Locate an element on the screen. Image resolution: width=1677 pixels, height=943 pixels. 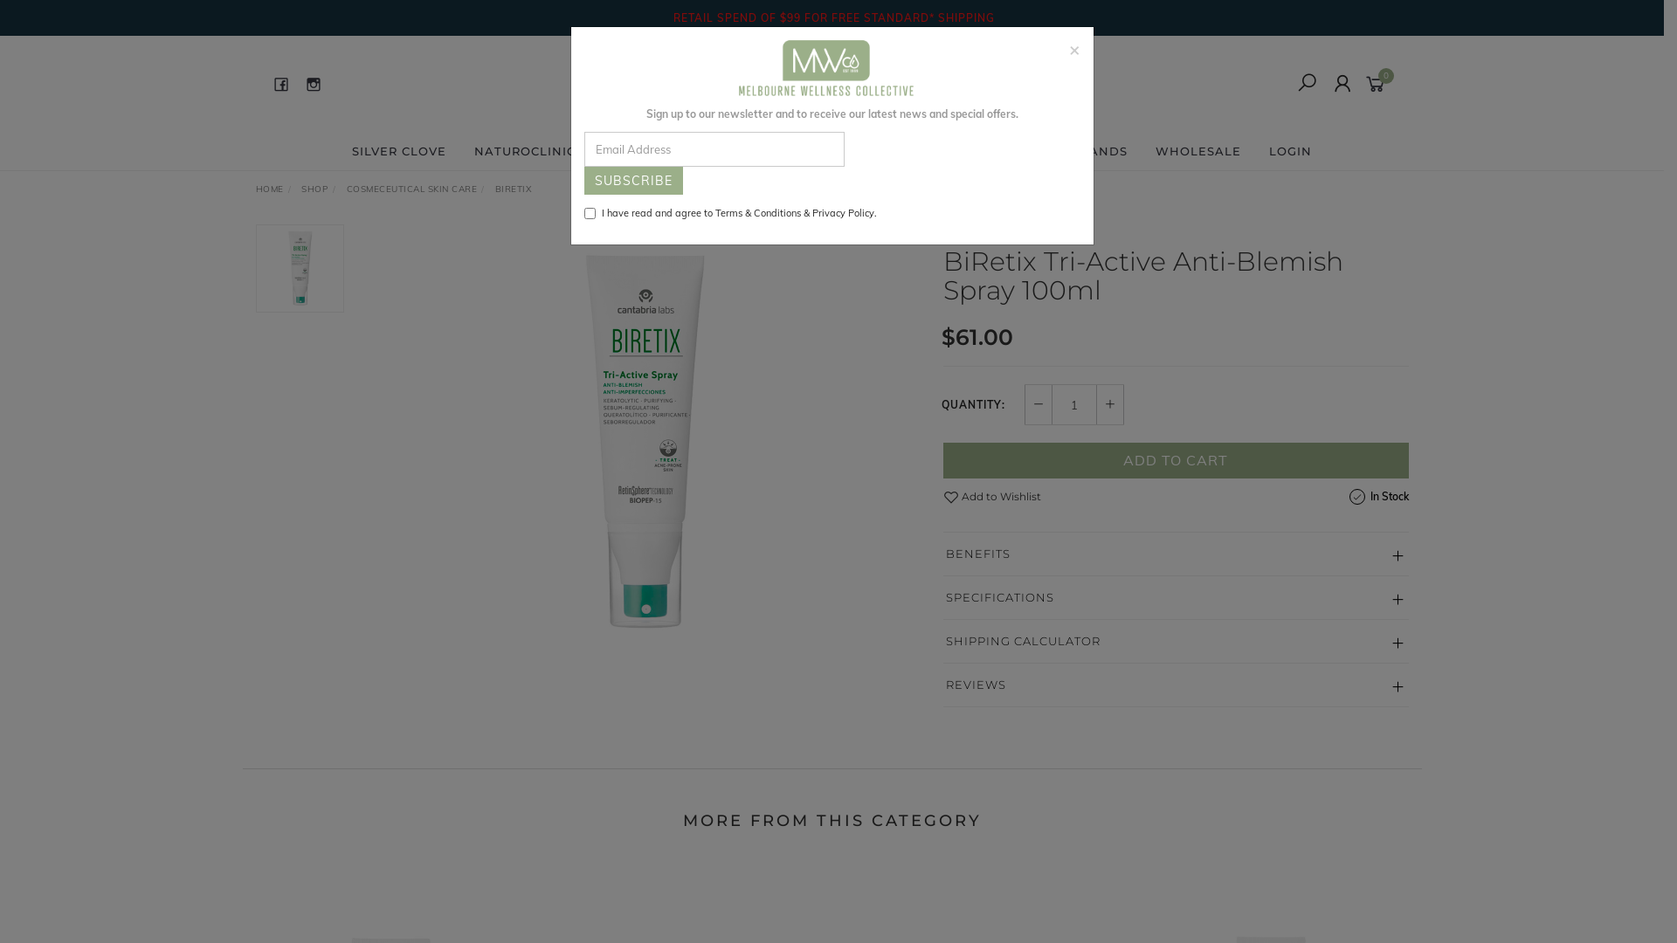
Terms & Conditions is located at coordinates (757, 213).